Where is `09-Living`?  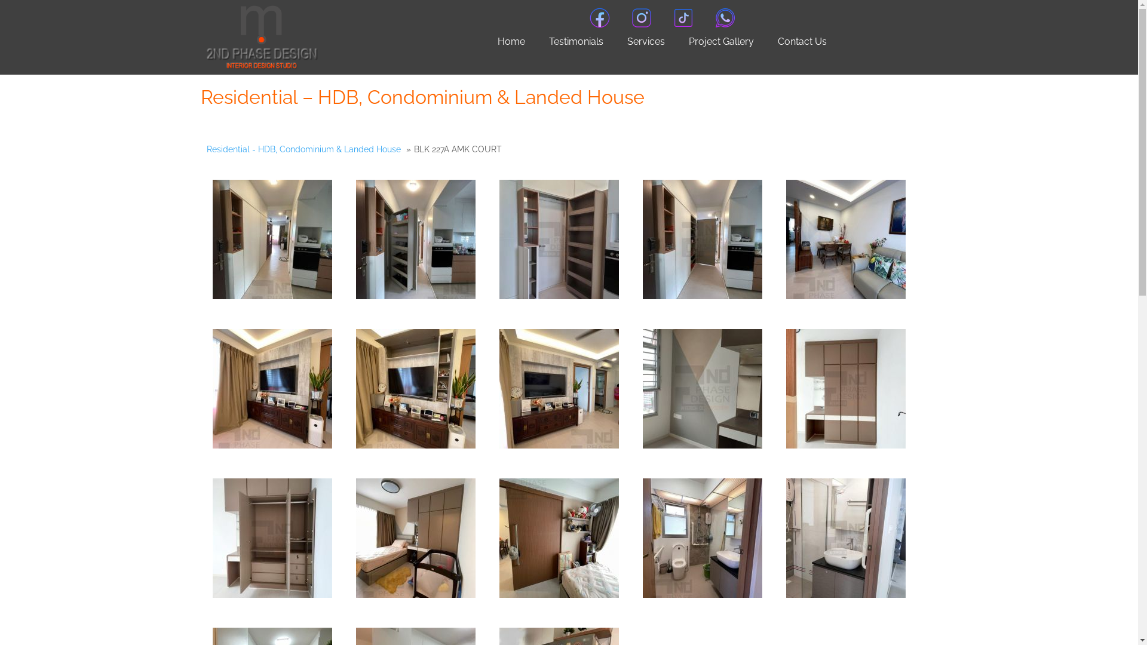
09-Living is located at coordinates (272, 389).